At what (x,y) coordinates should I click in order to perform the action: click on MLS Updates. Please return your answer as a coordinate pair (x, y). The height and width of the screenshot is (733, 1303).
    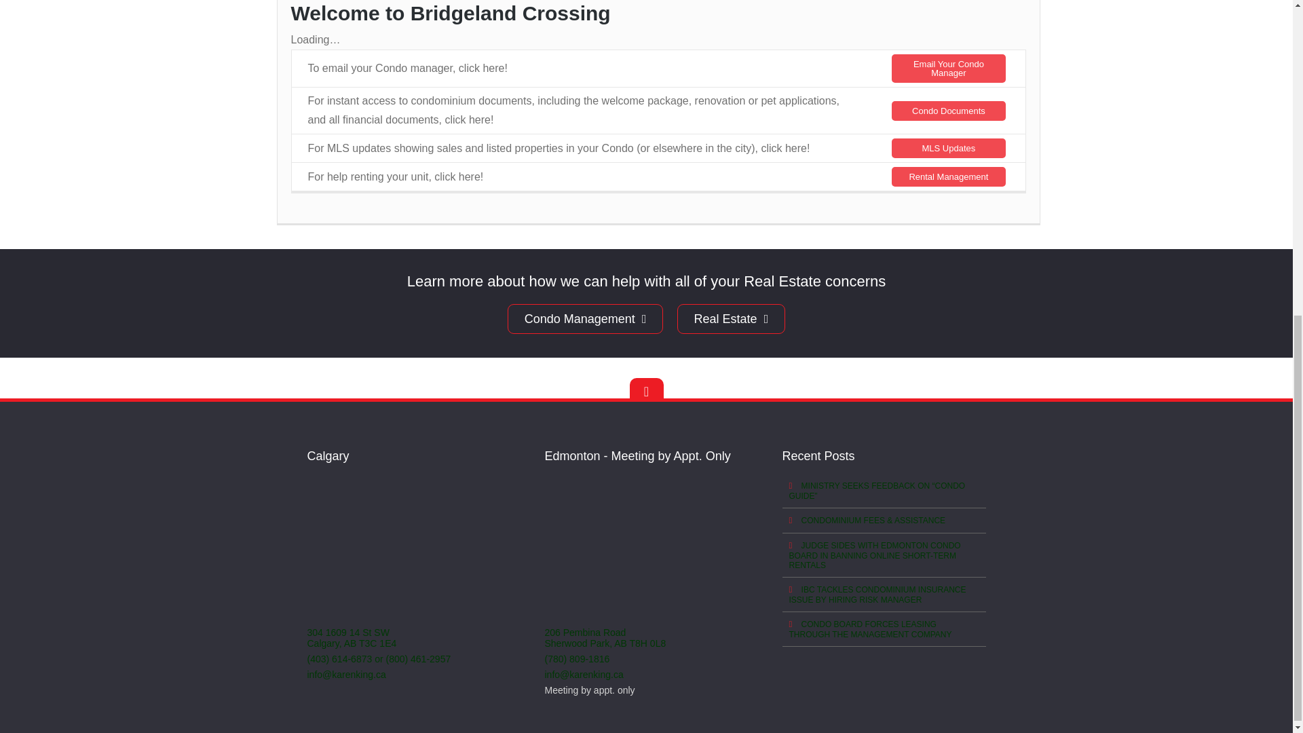
    Looking at the image, I should click on (947, 148).